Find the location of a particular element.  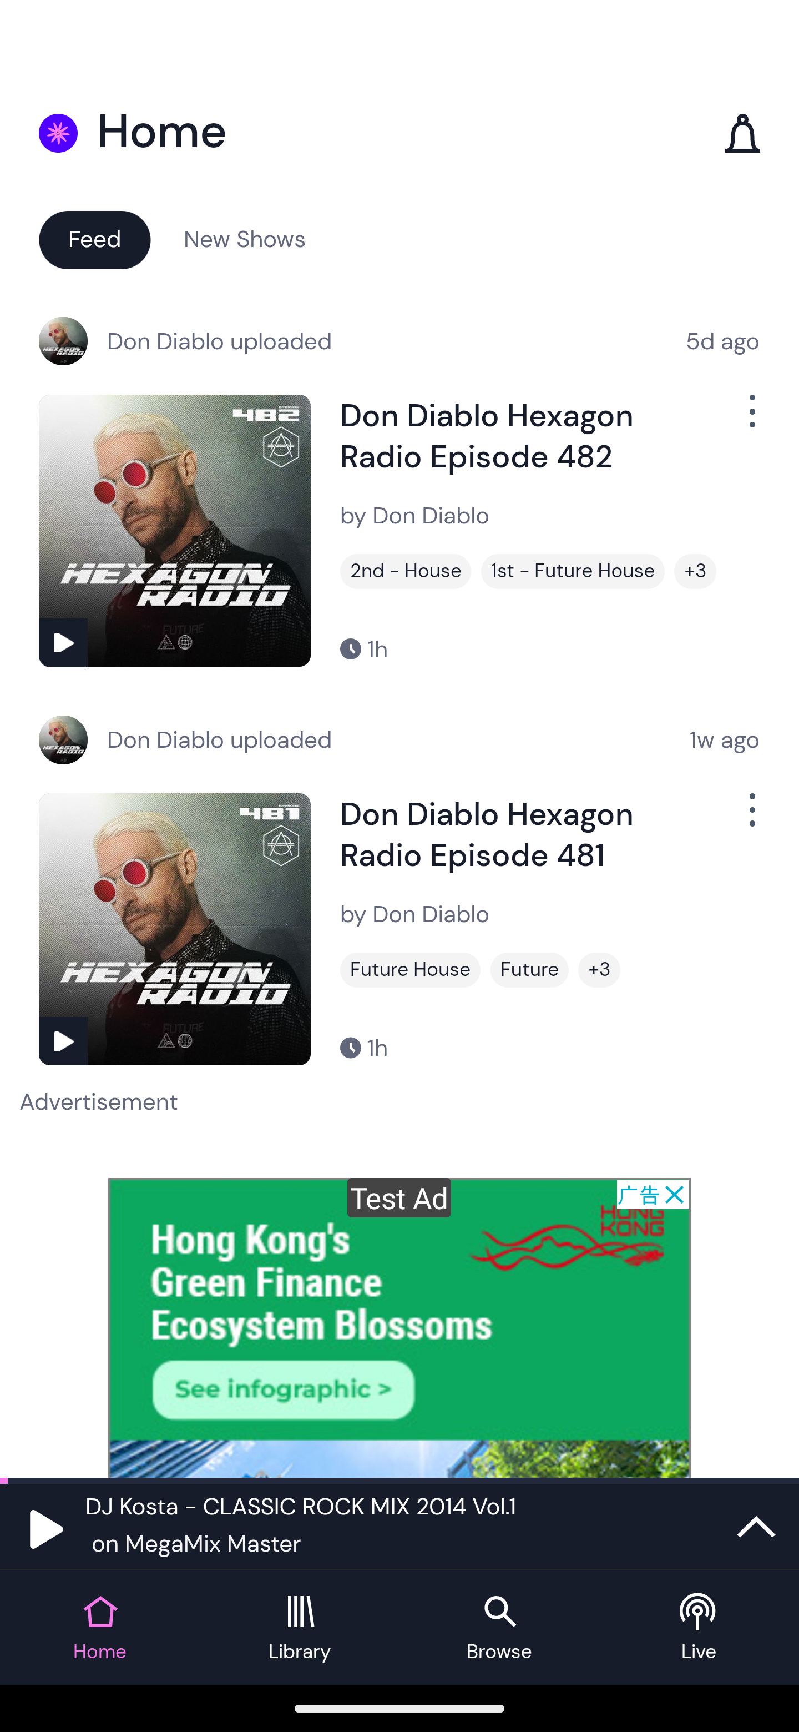

Home tab Home is located at coordinates (100, 1628).